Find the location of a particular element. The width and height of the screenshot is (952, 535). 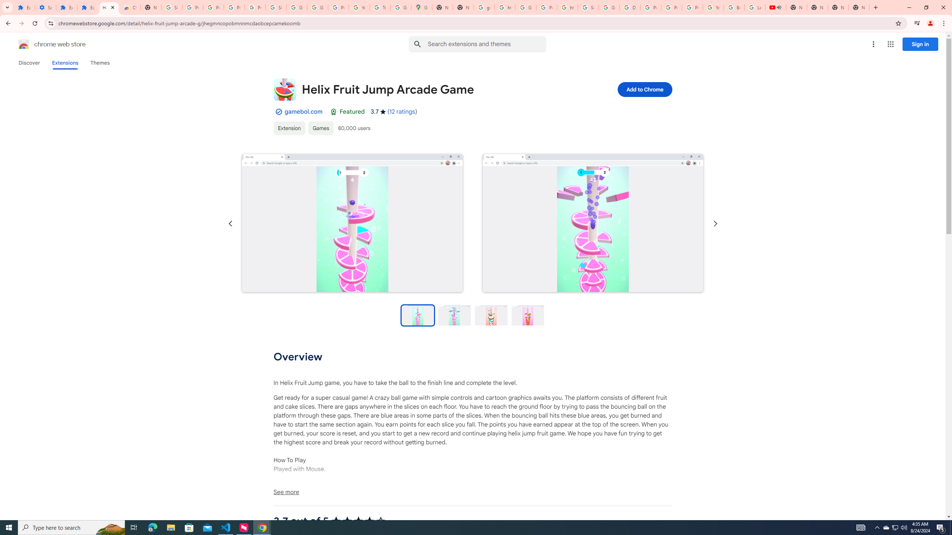

gamebol.com is located at coordinates (303, 111).